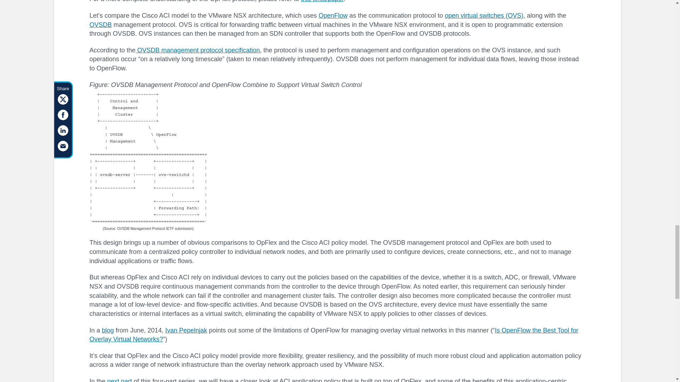  What do you see at coordinates (120, 380) in the screenshot?
I see `next part` at bounding box center [120, 380].